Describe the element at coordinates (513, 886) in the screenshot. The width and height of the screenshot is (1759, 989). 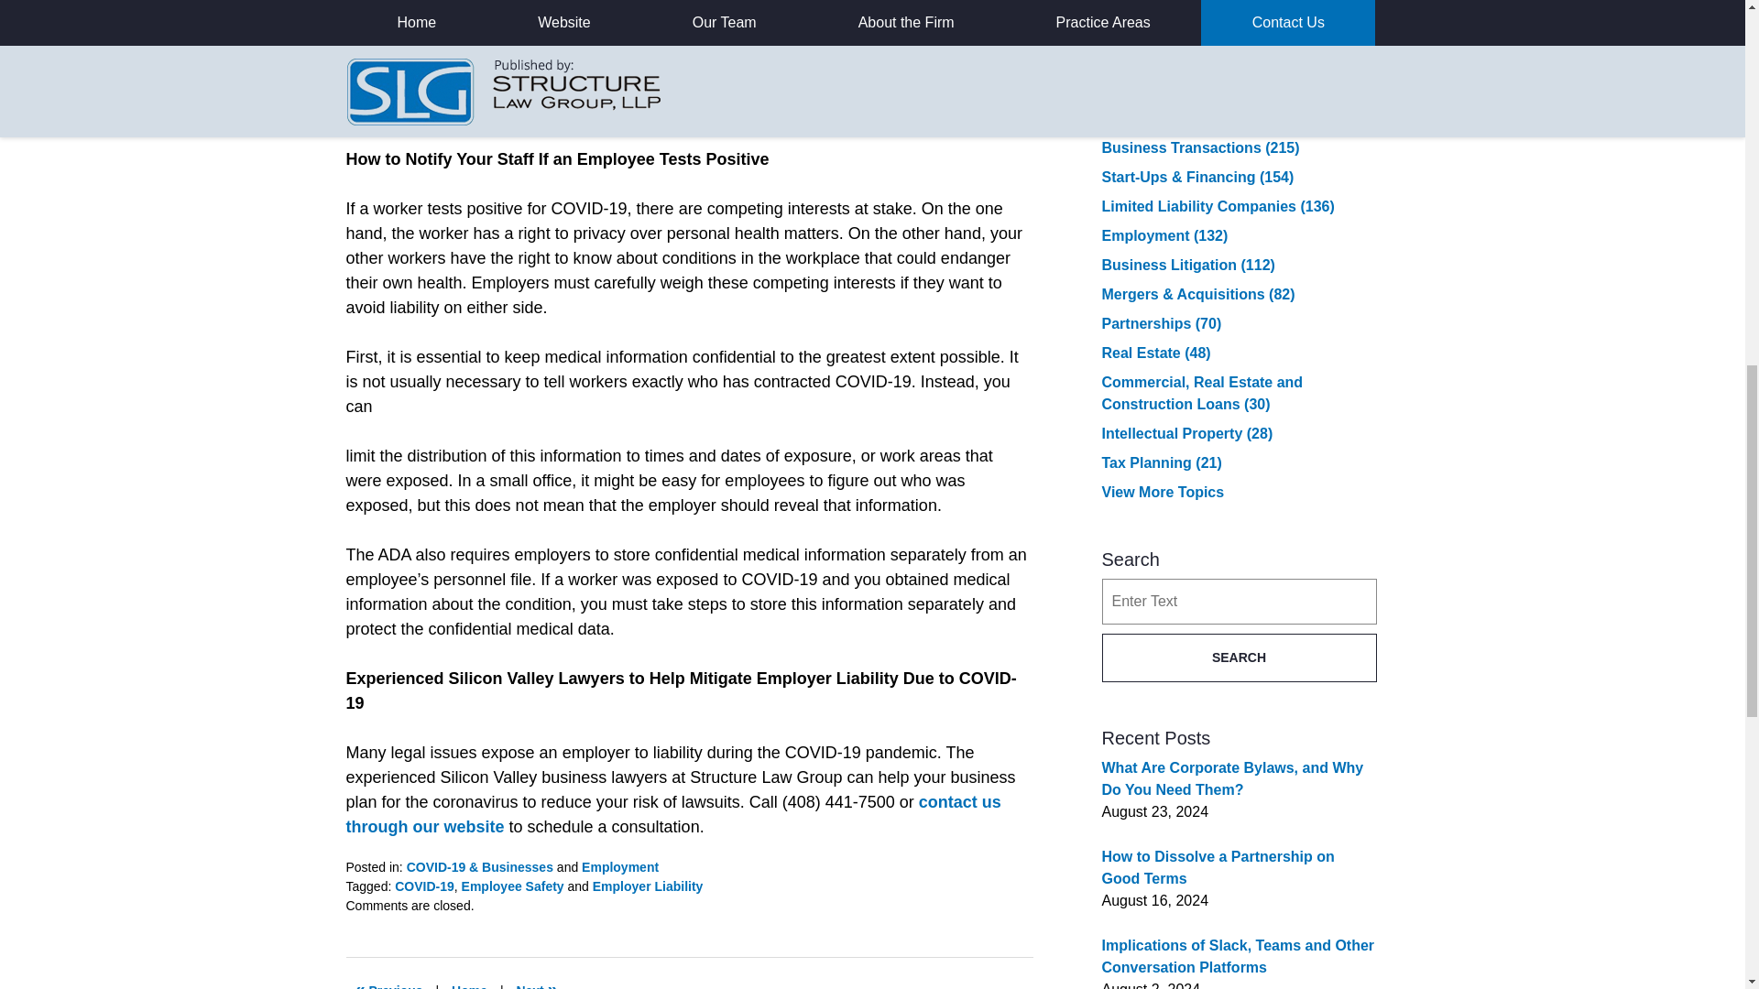
I see `View all posts tagged with Employee Safety` at that location.